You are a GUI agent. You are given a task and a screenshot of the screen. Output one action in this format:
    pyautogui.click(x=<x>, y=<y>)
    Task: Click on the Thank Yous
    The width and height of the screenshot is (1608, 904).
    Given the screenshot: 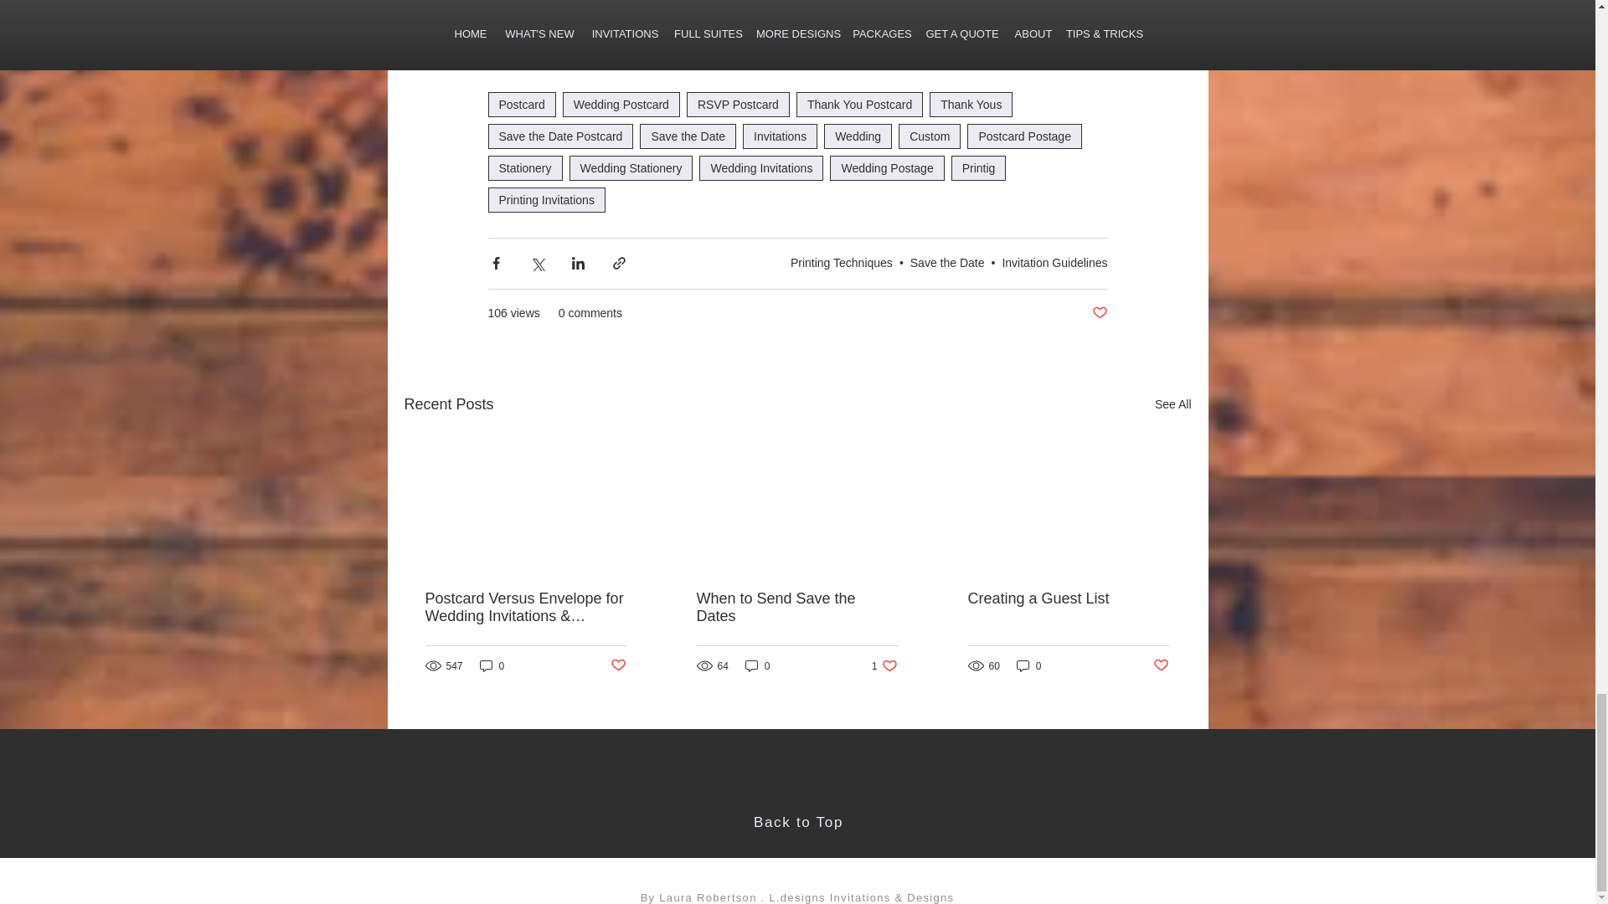 What is the action you would take?
    pyautogui.click(x=971, y=105)
    